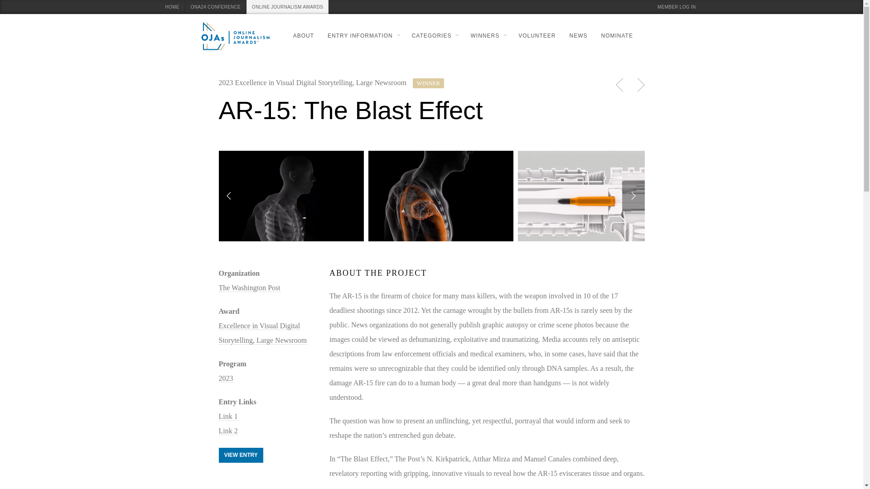  What do you see at coordinates (431, 36) in the screenshot?
I see `CATEGORIES` at bounding box center [431, 36].